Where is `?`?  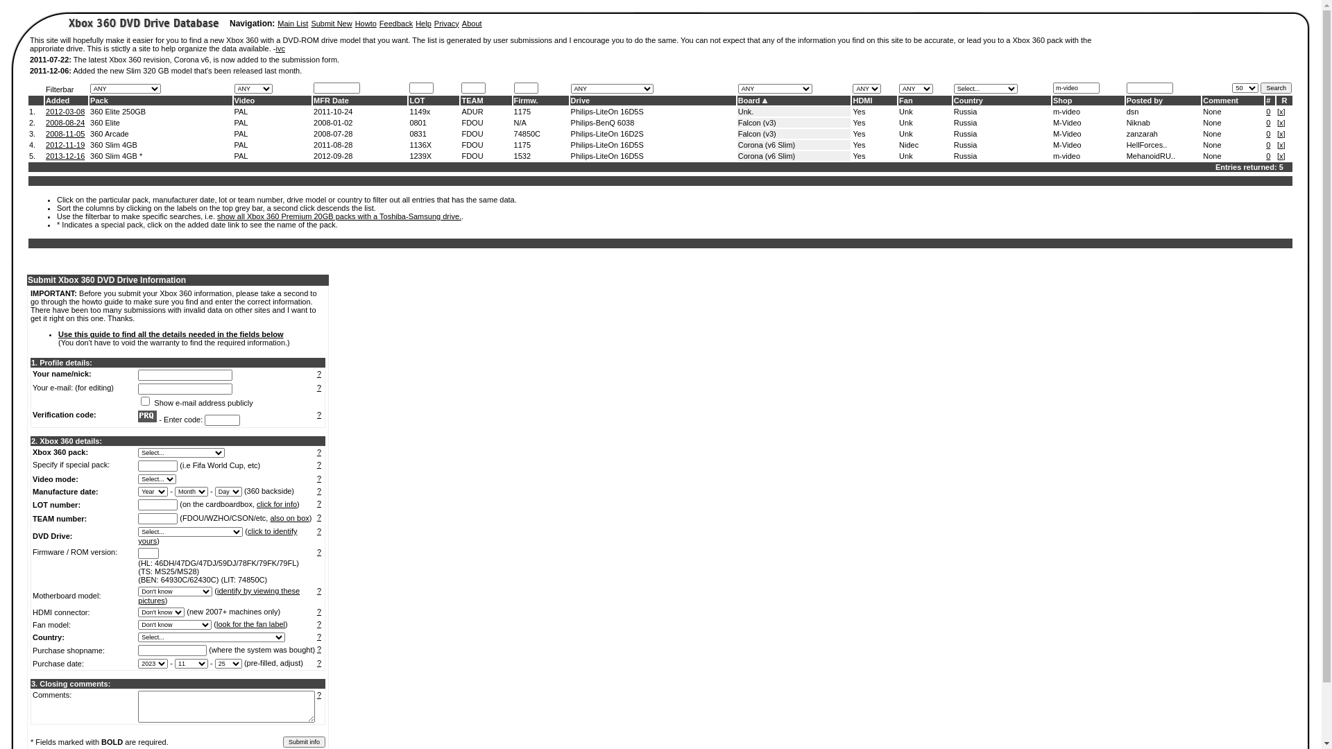 ? is located at coordinates (319, 531).